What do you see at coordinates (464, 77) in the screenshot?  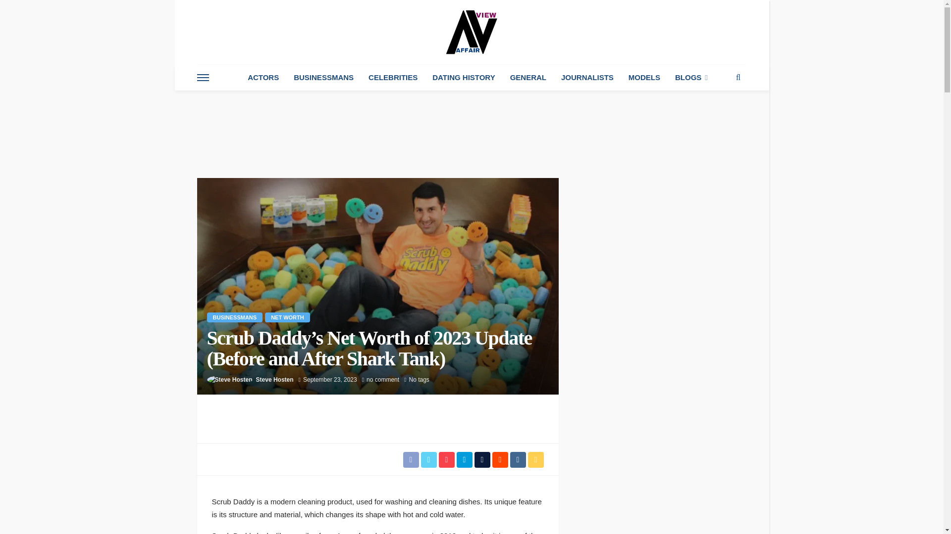 I see `DATING HISTORY` at bounding box center [464, 77].